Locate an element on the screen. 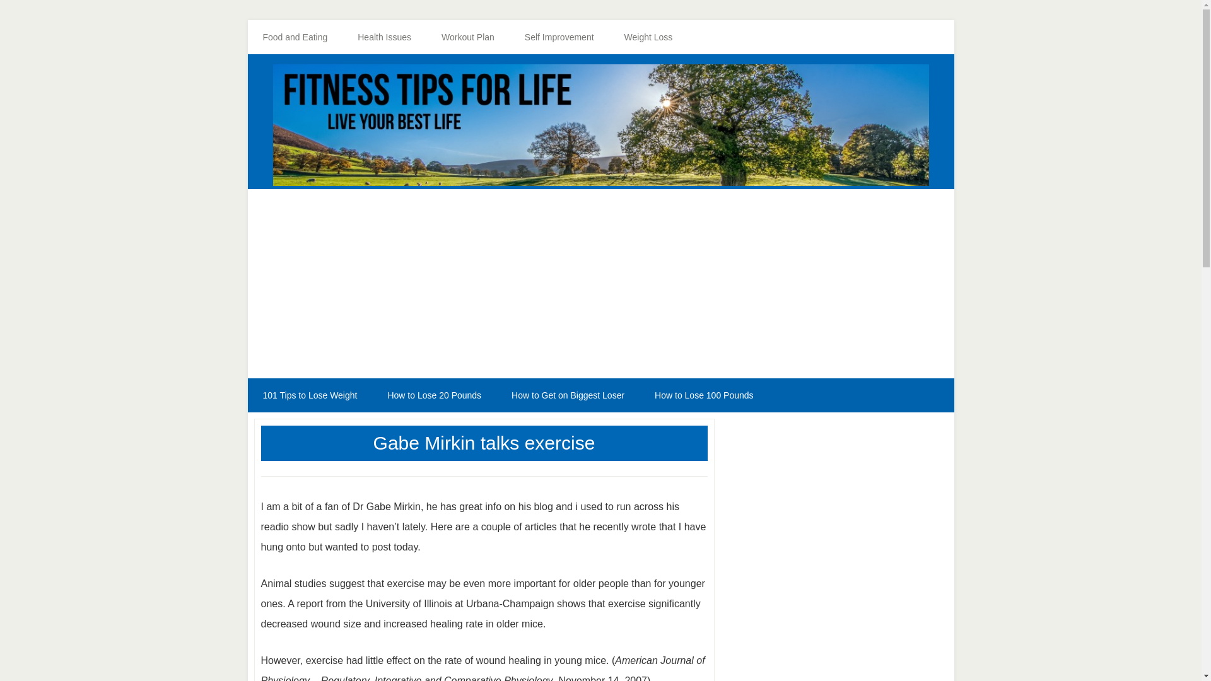 The width and height of the screenshot is (1211, 681). How to Get on Biggest Loser is located at coordinates (568, 395).